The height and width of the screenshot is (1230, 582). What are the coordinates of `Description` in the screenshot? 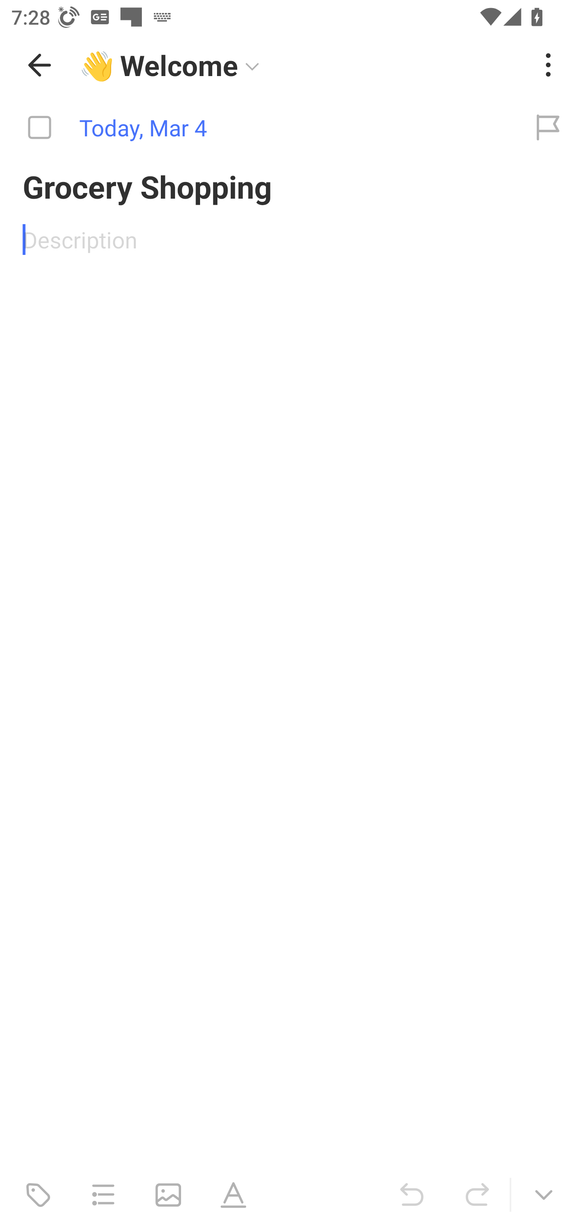 It's located at (291, 239).